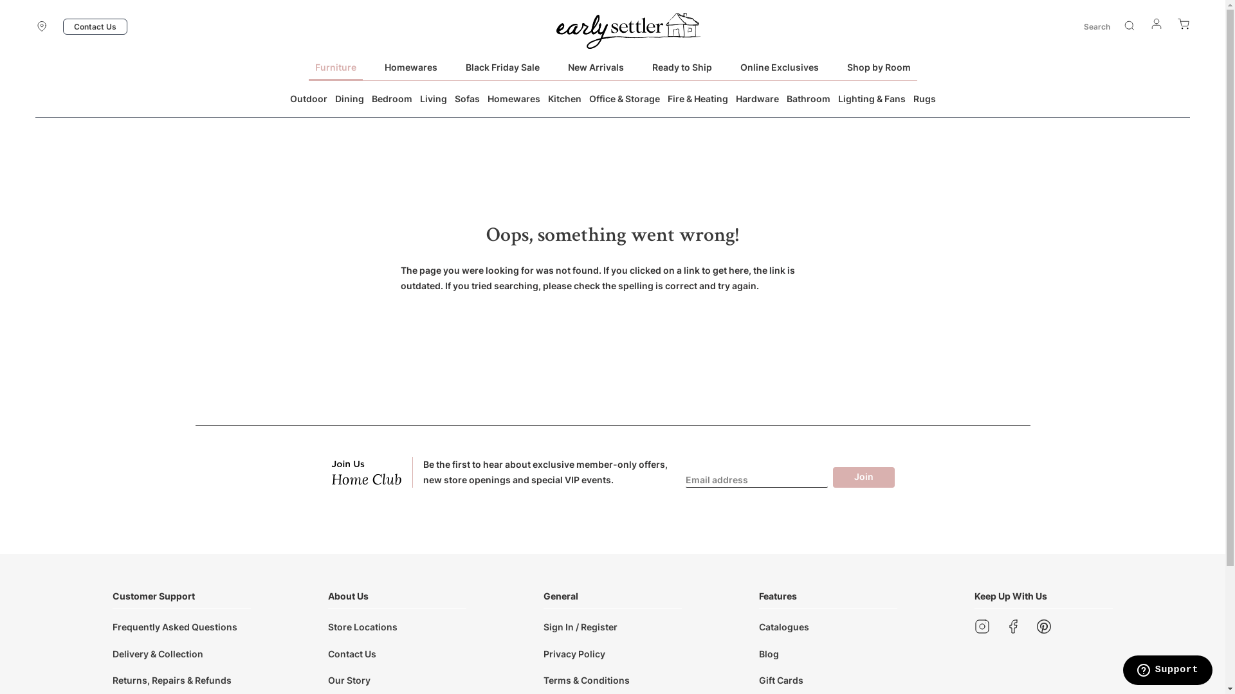 Image resolution: width=1235 pixels, height=694 pixels. I want to click on Online Exclusives, so click(779, 67).